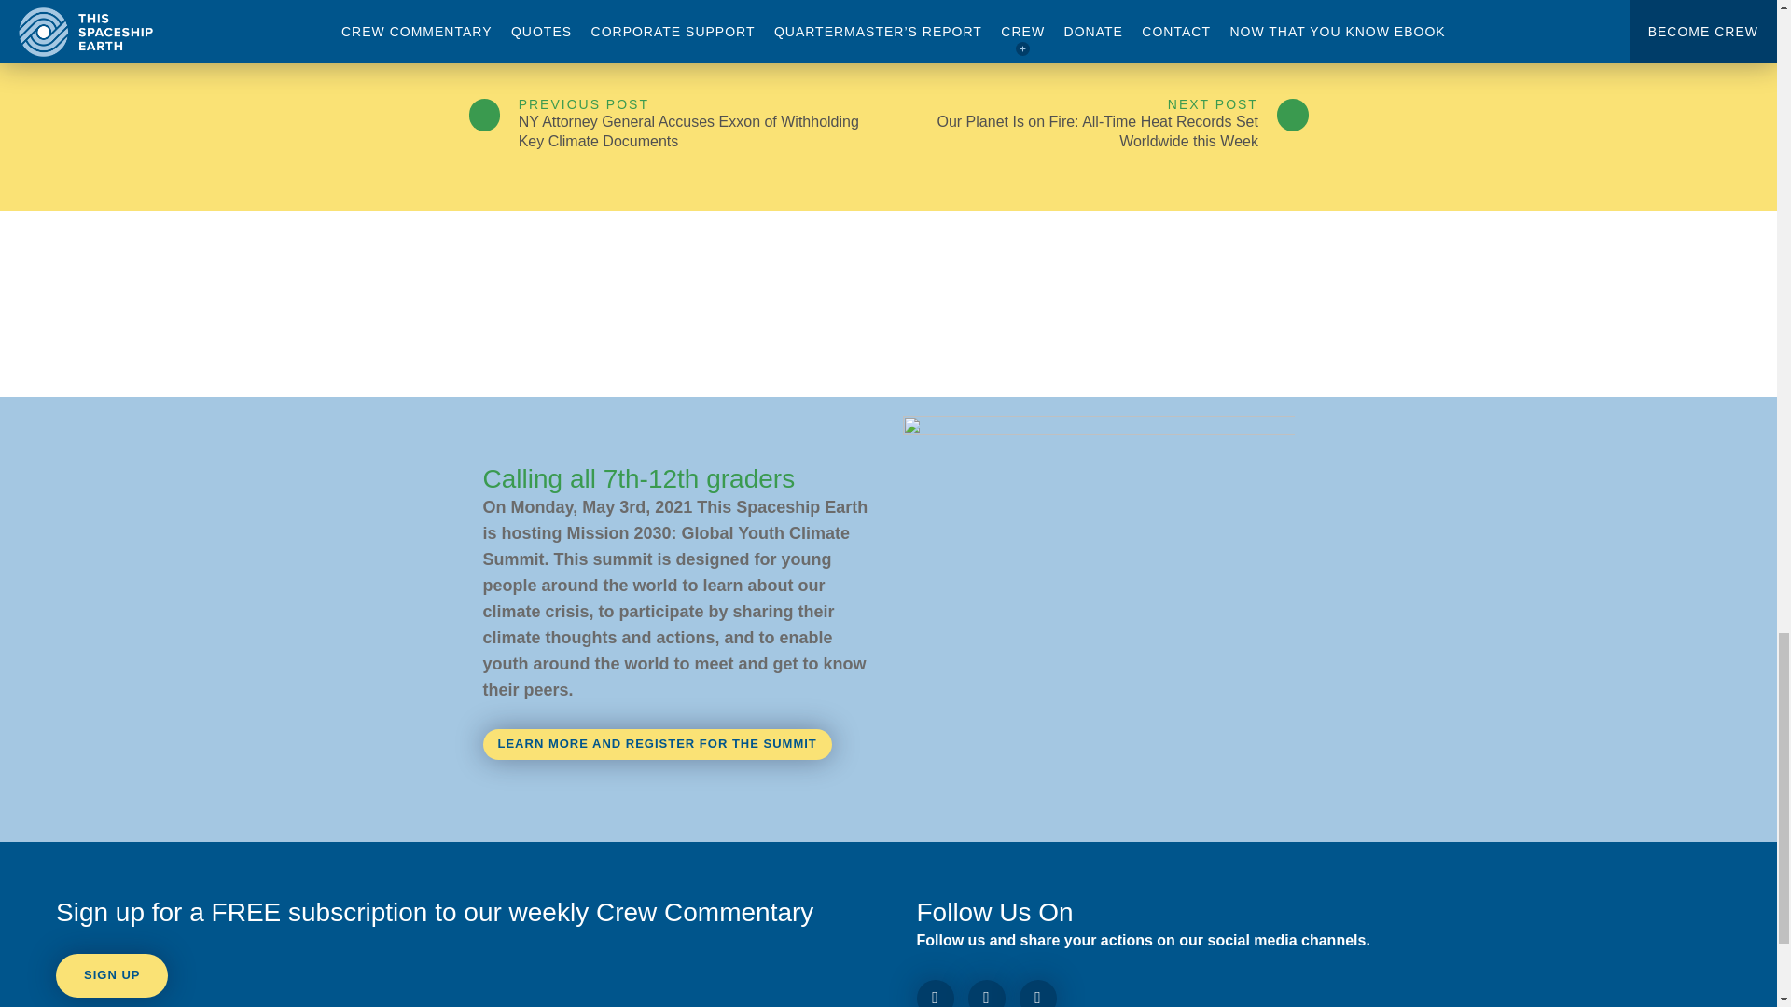  What do you see at coordinates (112, 975) in the screenshot?
I see `SIGN UP` at bounding box center [112, 975].